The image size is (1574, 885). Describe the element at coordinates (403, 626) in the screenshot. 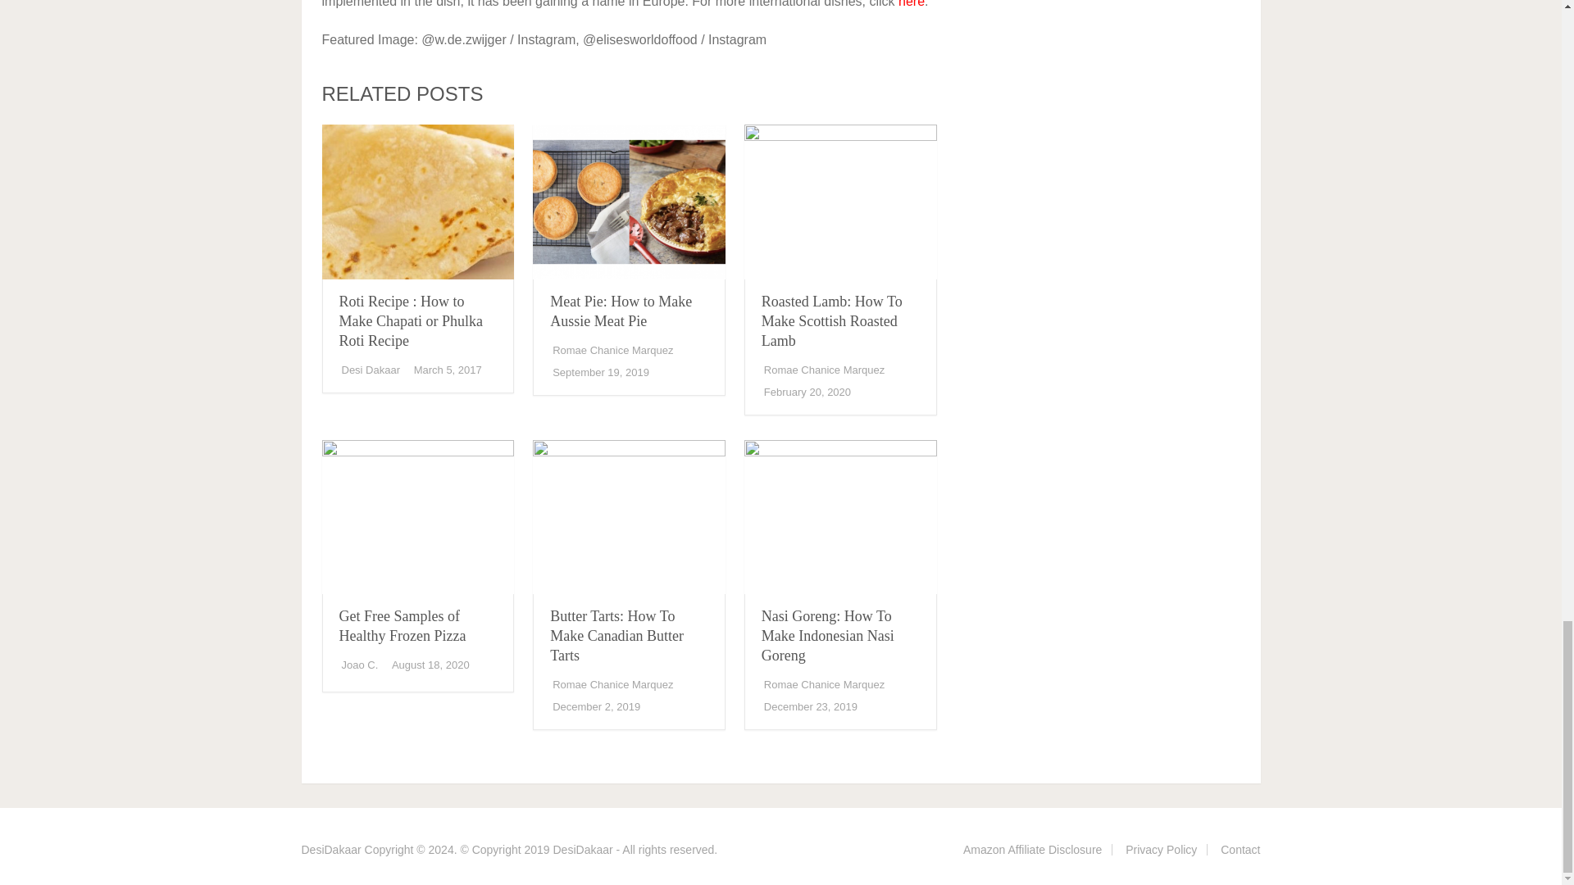

I see `Get Free Samples of Healthy Frozen Pizza` at that location.